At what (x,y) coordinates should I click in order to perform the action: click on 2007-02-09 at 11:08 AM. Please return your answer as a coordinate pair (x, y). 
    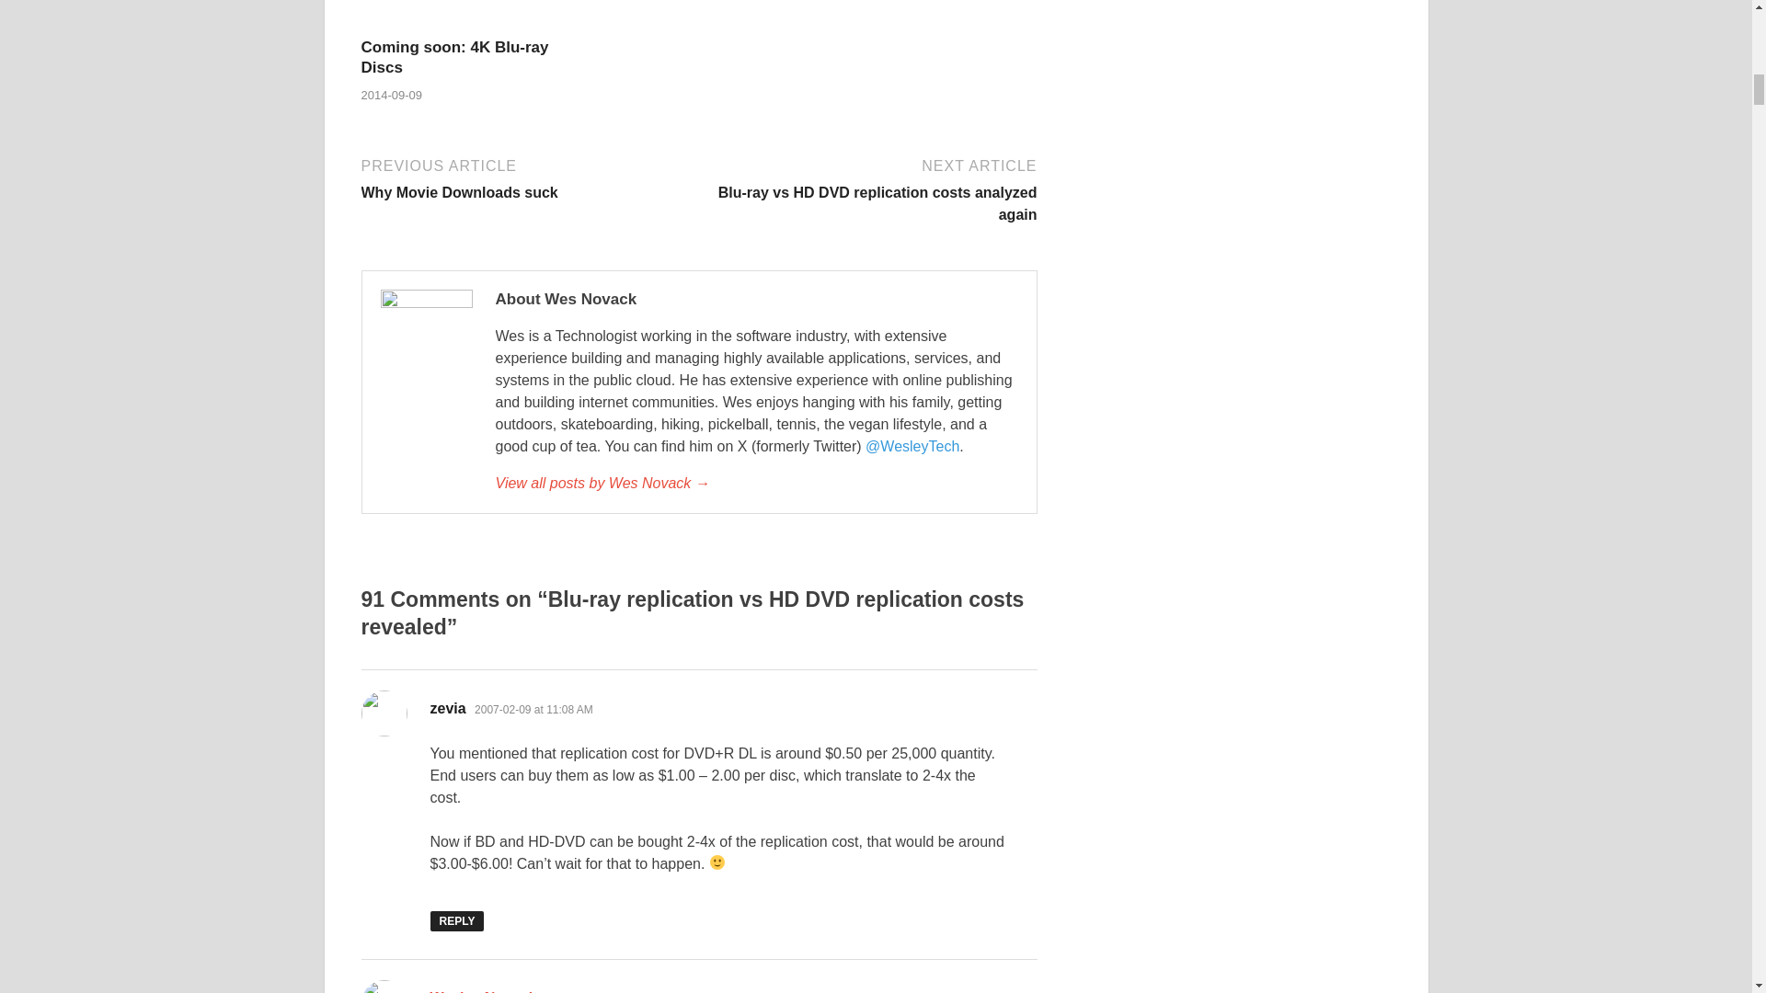
    Looking at the image, I should click on (526, 177).